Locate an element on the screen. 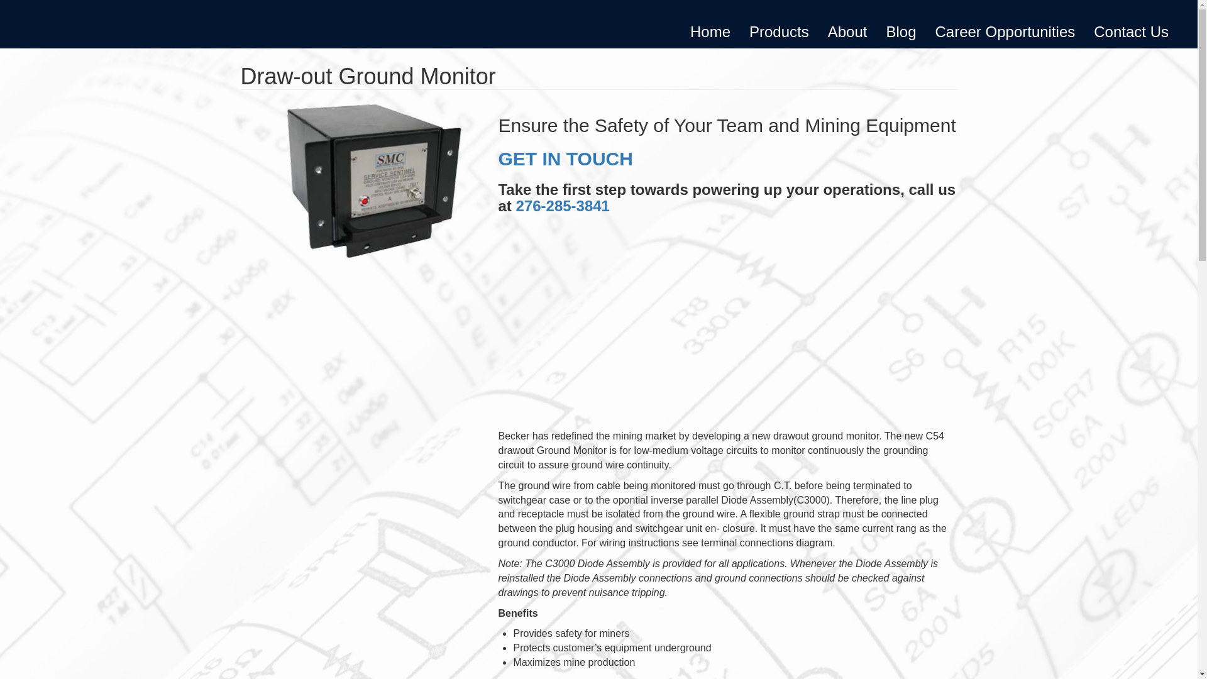 Image resolution: width=1207 pixels, height=679 pixels. Contact Us is located at coordinates (1130, 31).